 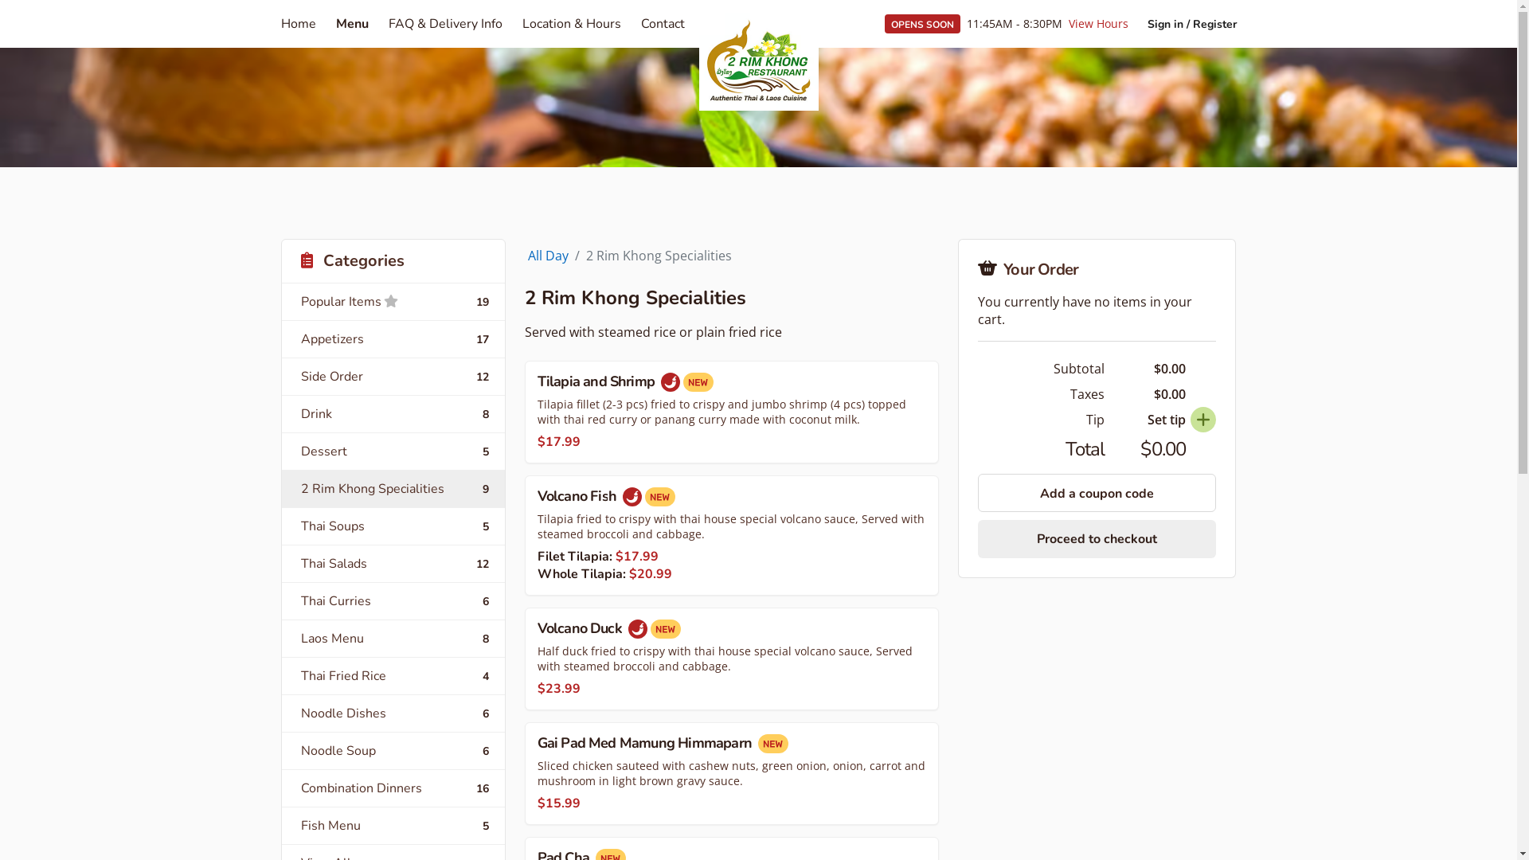 What do you see at coordinates (663, 24) in the screenshot?
I see `Contact` at bounding box center [663, 24].